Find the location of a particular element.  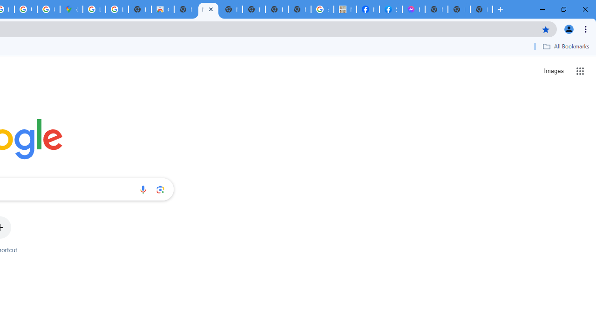

Messenger is located at coordinates (413, 9).